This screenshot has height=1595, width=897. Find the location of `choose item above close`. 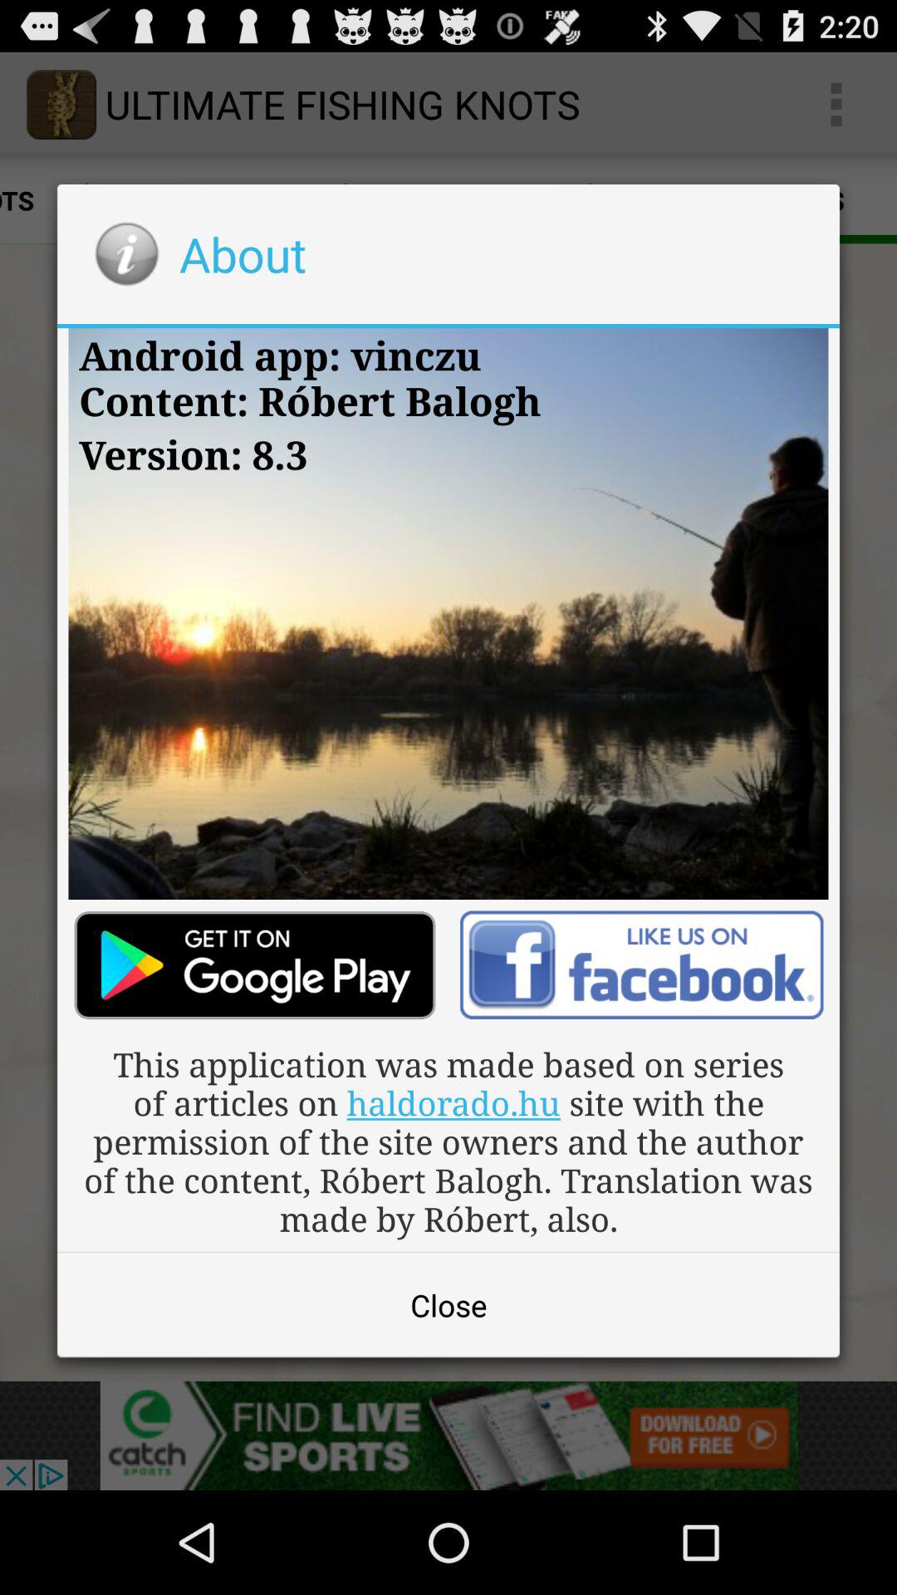

choose item above close is located at coordinates (448, 1141).